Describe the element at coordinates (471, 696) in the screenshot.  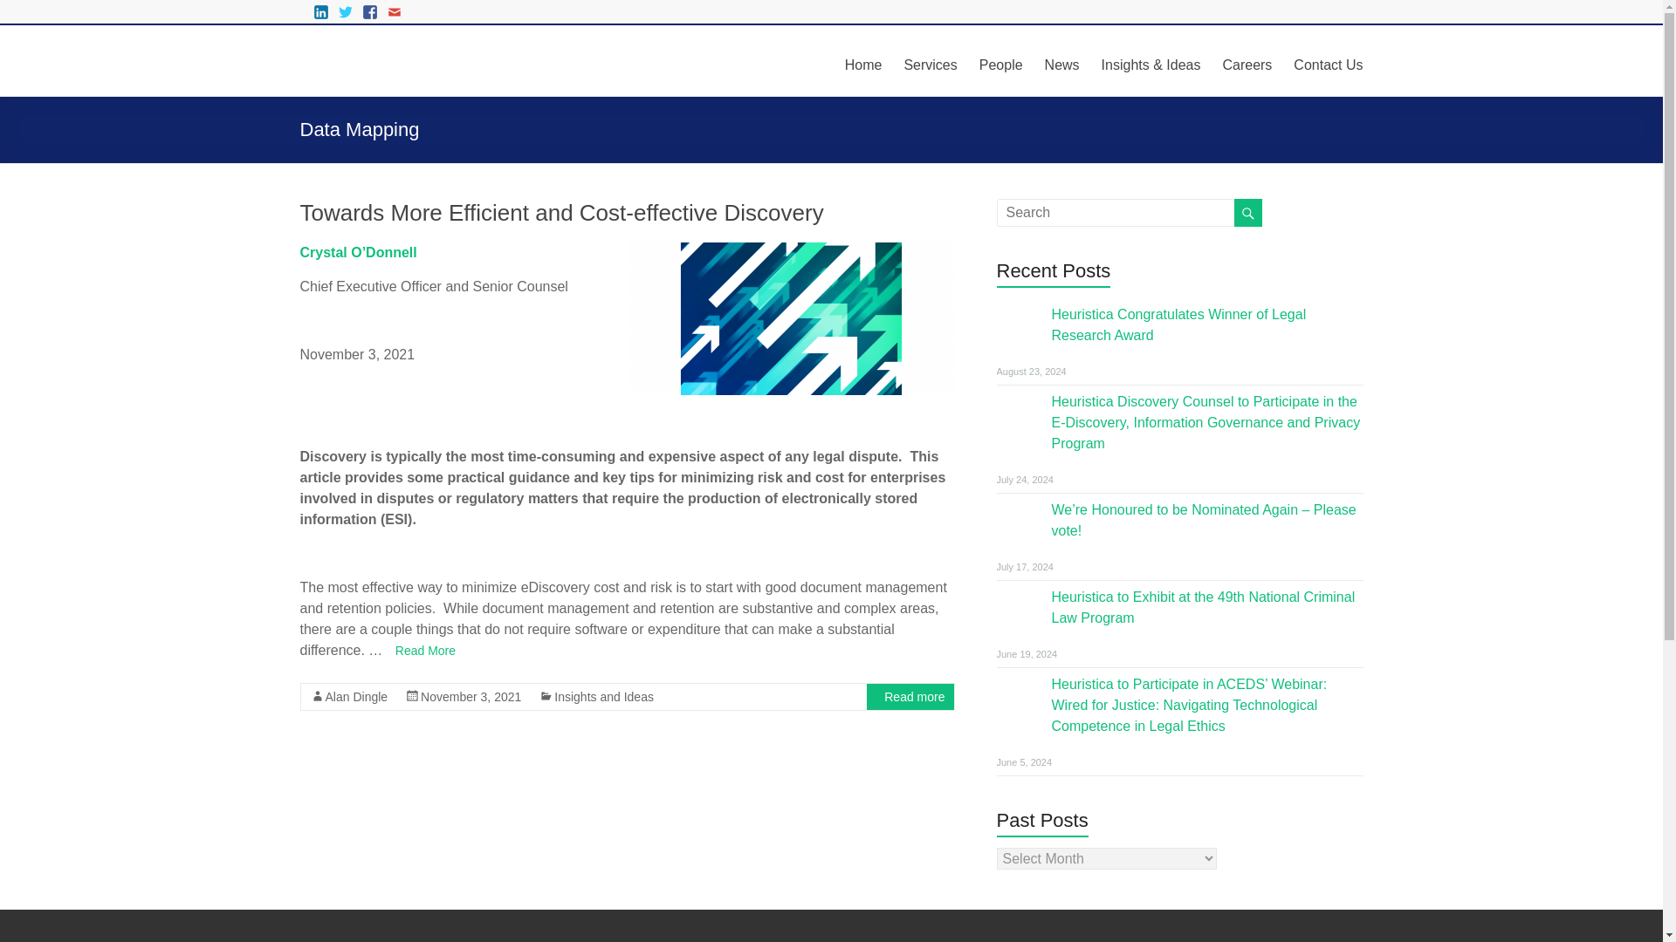
I see `November 3, 2021` at that location.